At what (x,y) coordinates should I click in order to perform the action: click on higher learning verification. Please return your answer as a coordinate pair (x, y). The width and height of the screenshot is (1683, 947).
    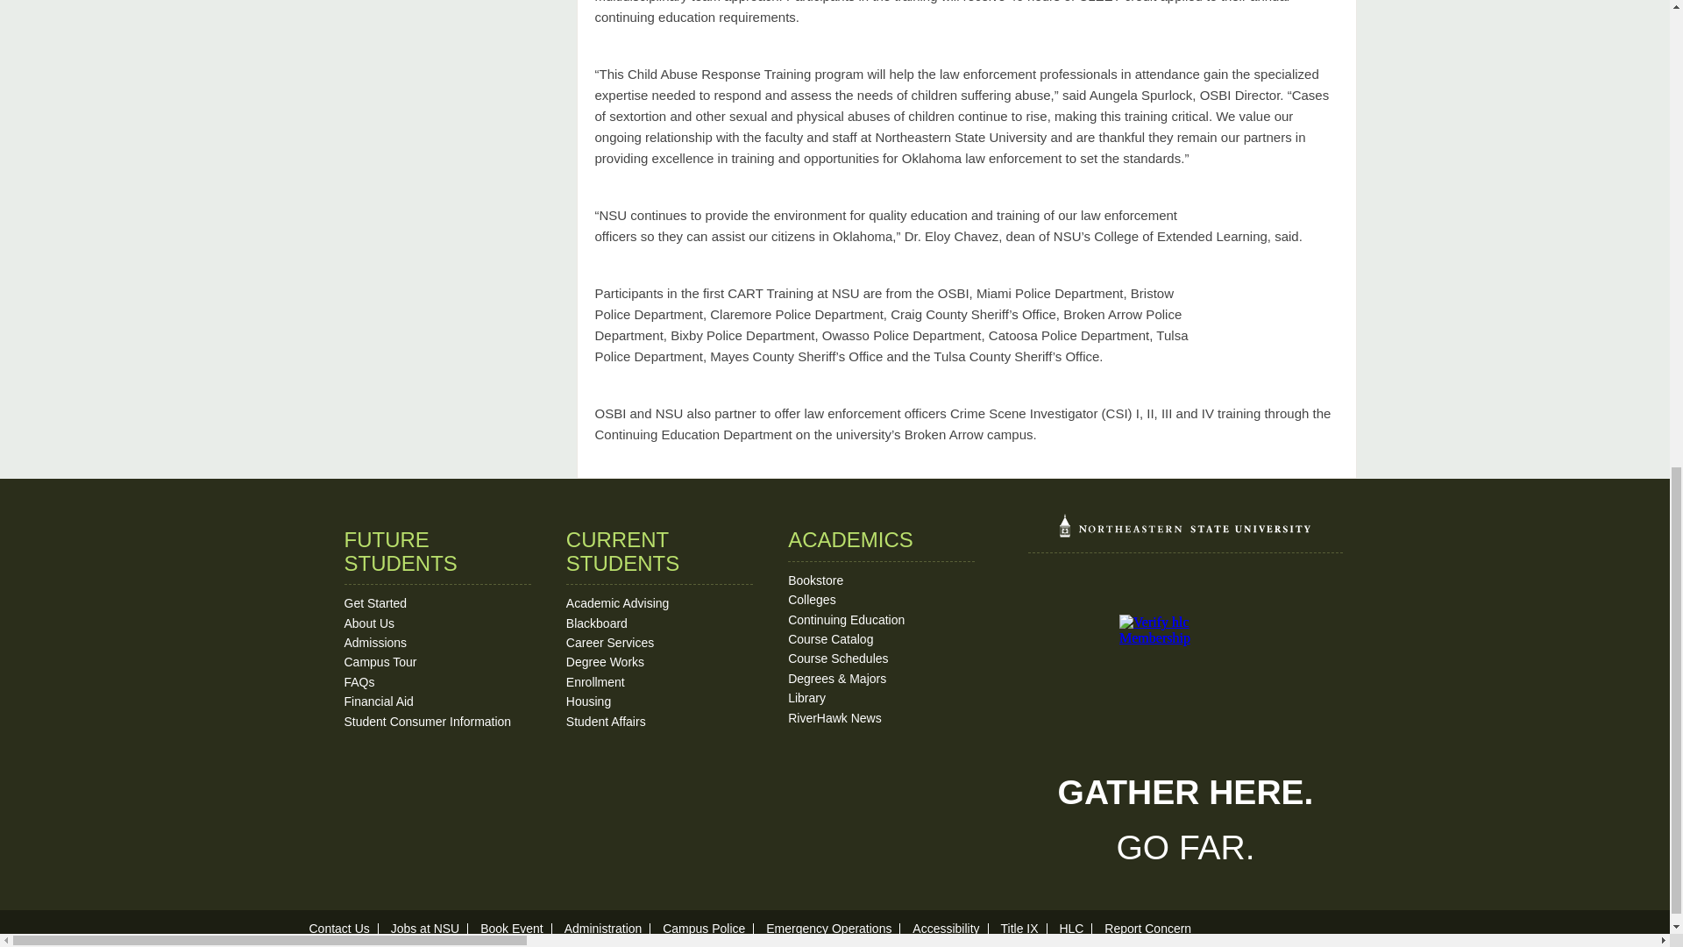
    Looking at the image, I should click on (1184, 756).